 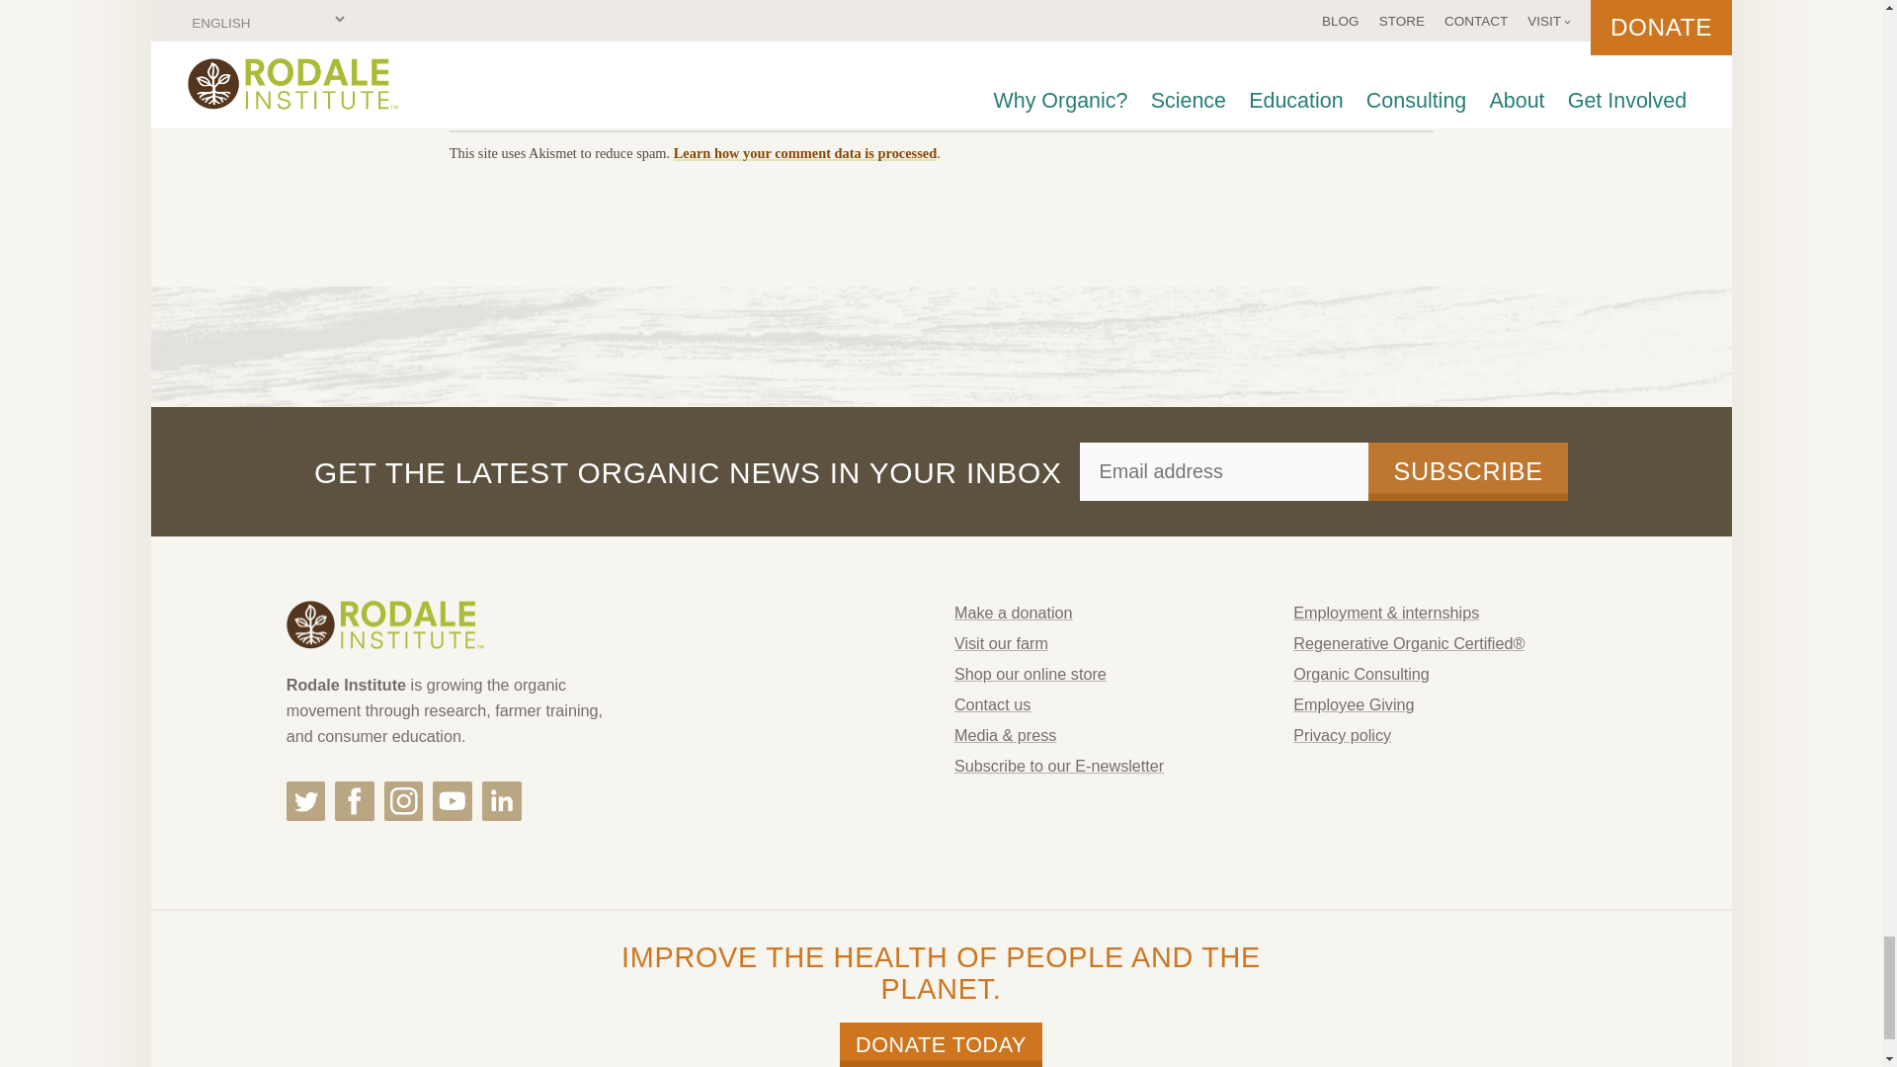 What do you see at coordinates (502, 800) in the screenshot?
I see `Visit Rodale's Linked In page` at bounding box center [502, 800].